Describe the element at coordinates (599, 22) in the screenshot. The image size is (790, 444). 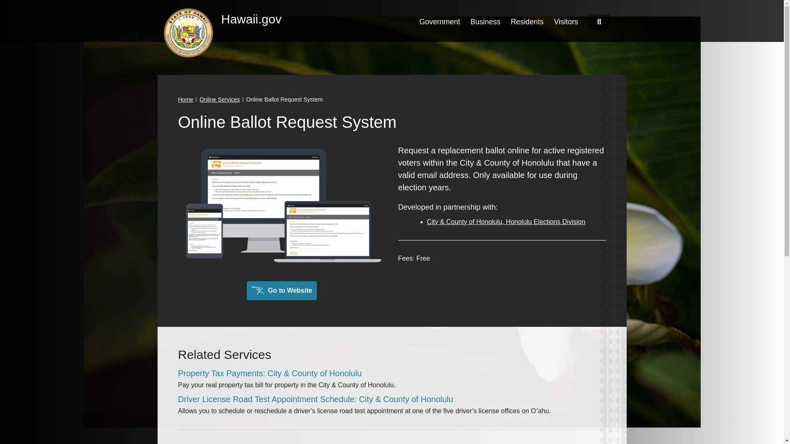
I see `Search` at that location.